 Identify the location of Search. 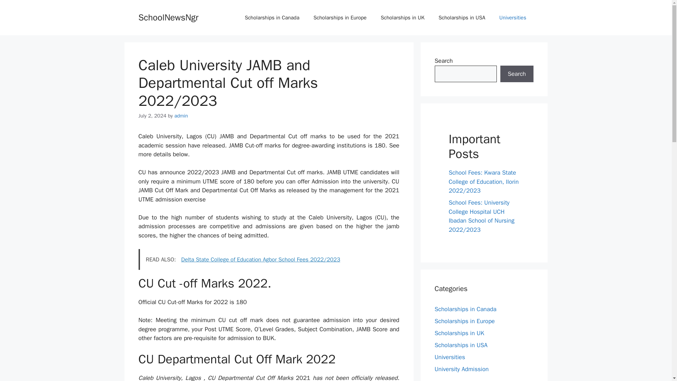
(517, 74).